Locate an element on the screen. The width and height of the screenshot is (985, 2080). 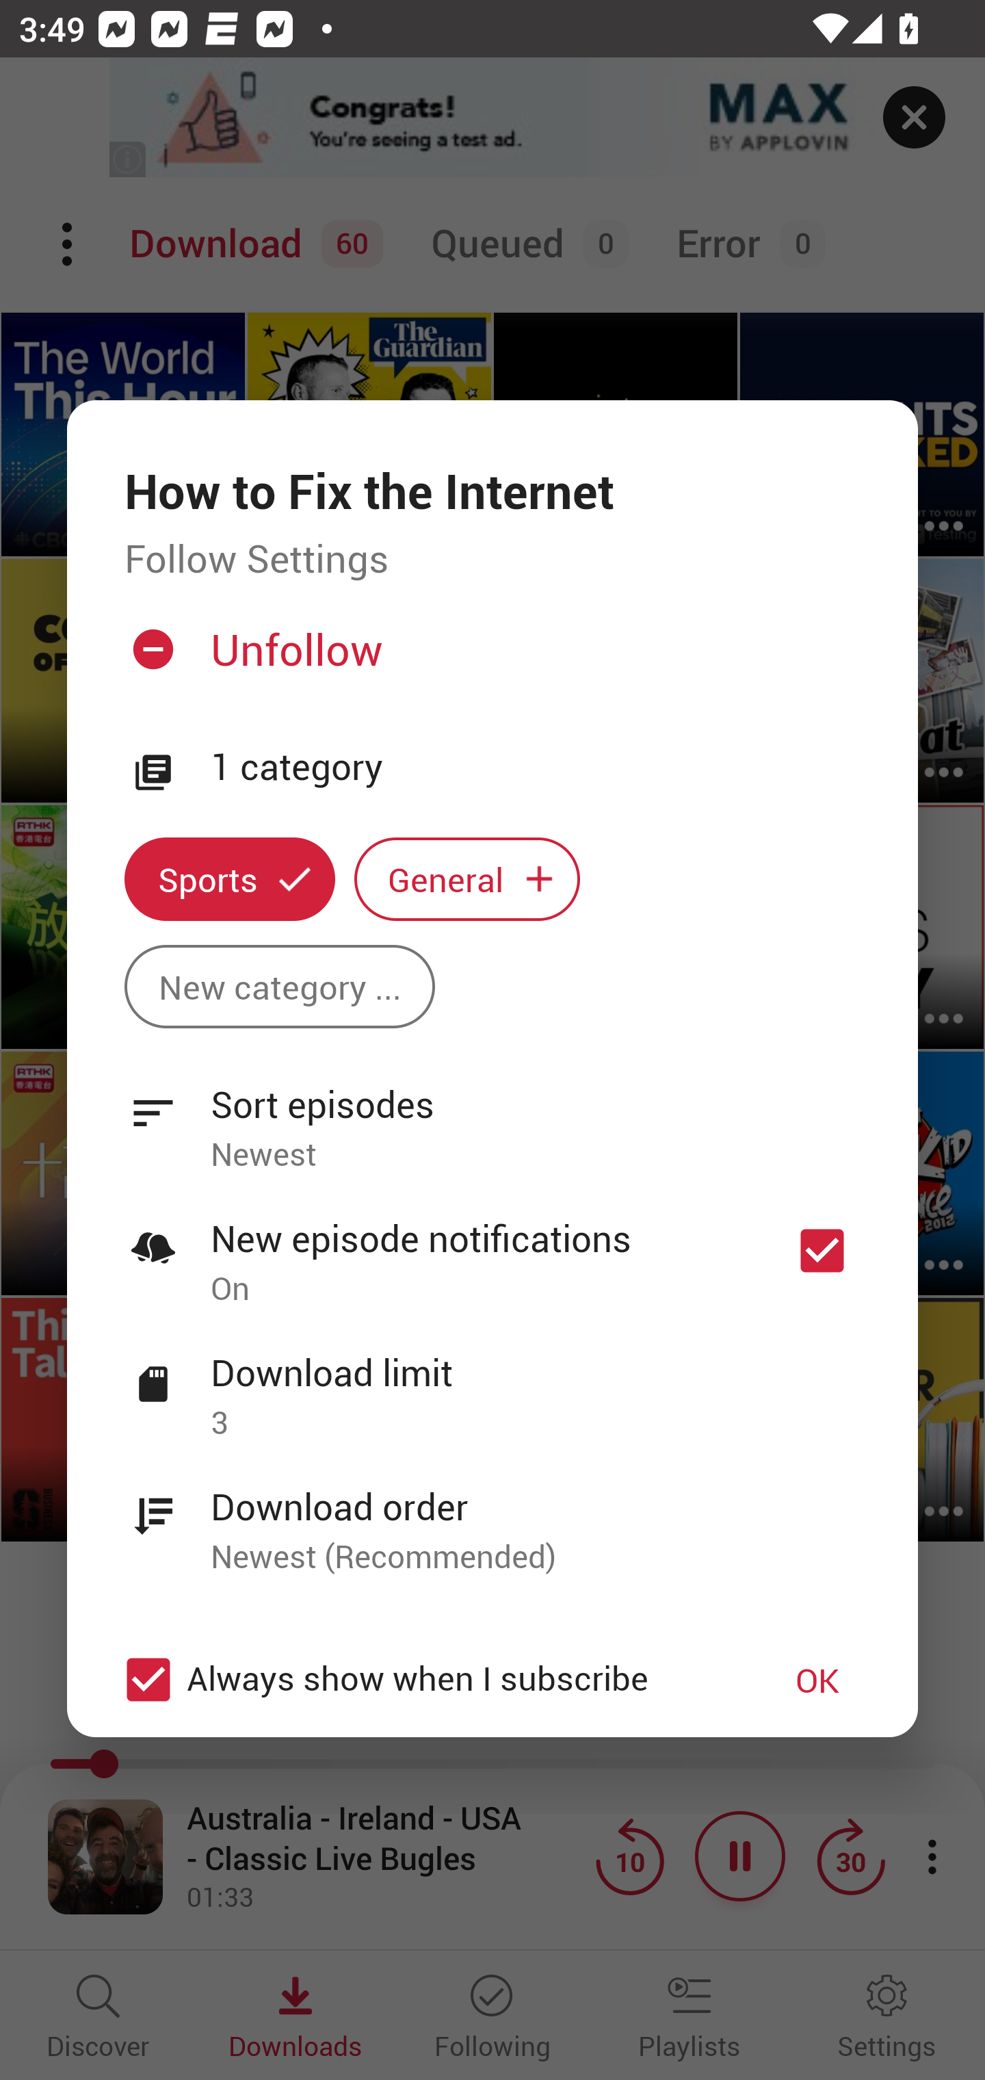
Unfollow is located at coordinates (490, 659).